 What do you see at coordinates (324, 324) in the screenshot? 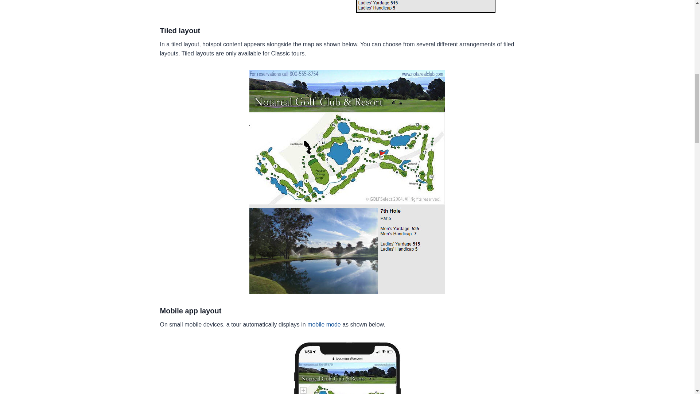
I see `mobile mode` at bounding box center [324, 324].